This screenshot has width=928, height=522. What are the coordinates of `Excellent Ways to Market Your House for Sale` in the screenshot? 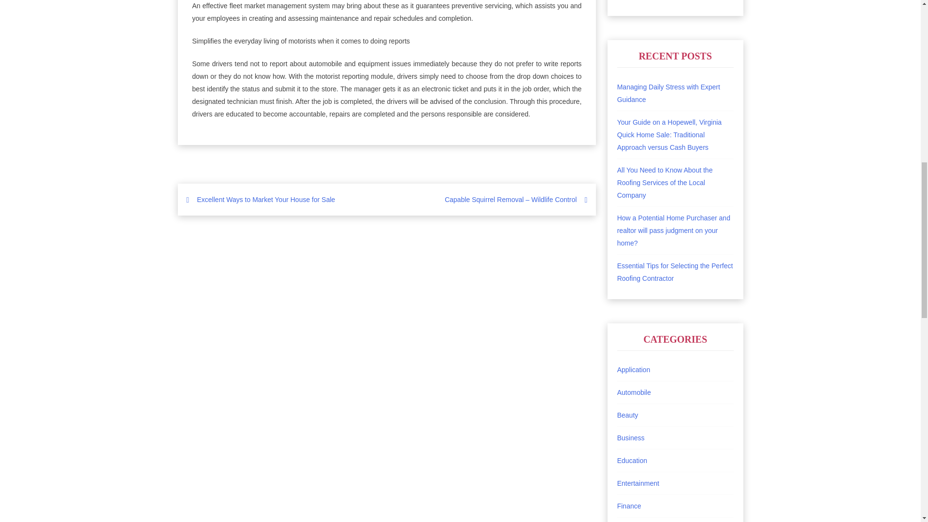 It's located at (266, 200).